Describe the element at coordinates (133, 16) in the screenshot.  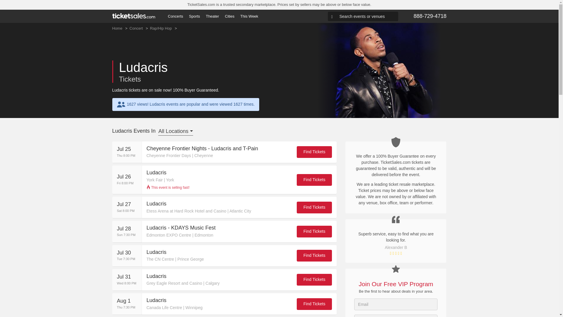
I see `TicketSales` at that location.